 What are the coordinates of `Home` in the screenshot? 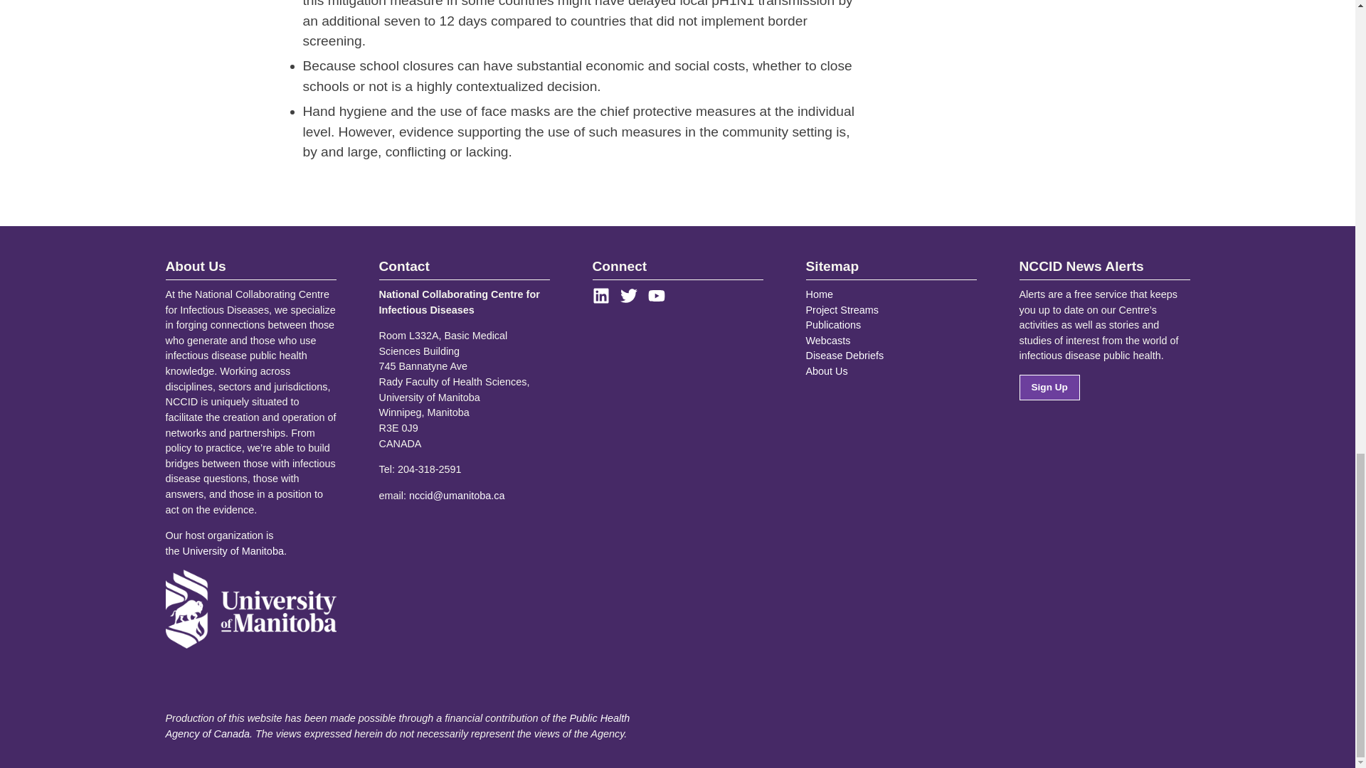 It's located at (818, 294).